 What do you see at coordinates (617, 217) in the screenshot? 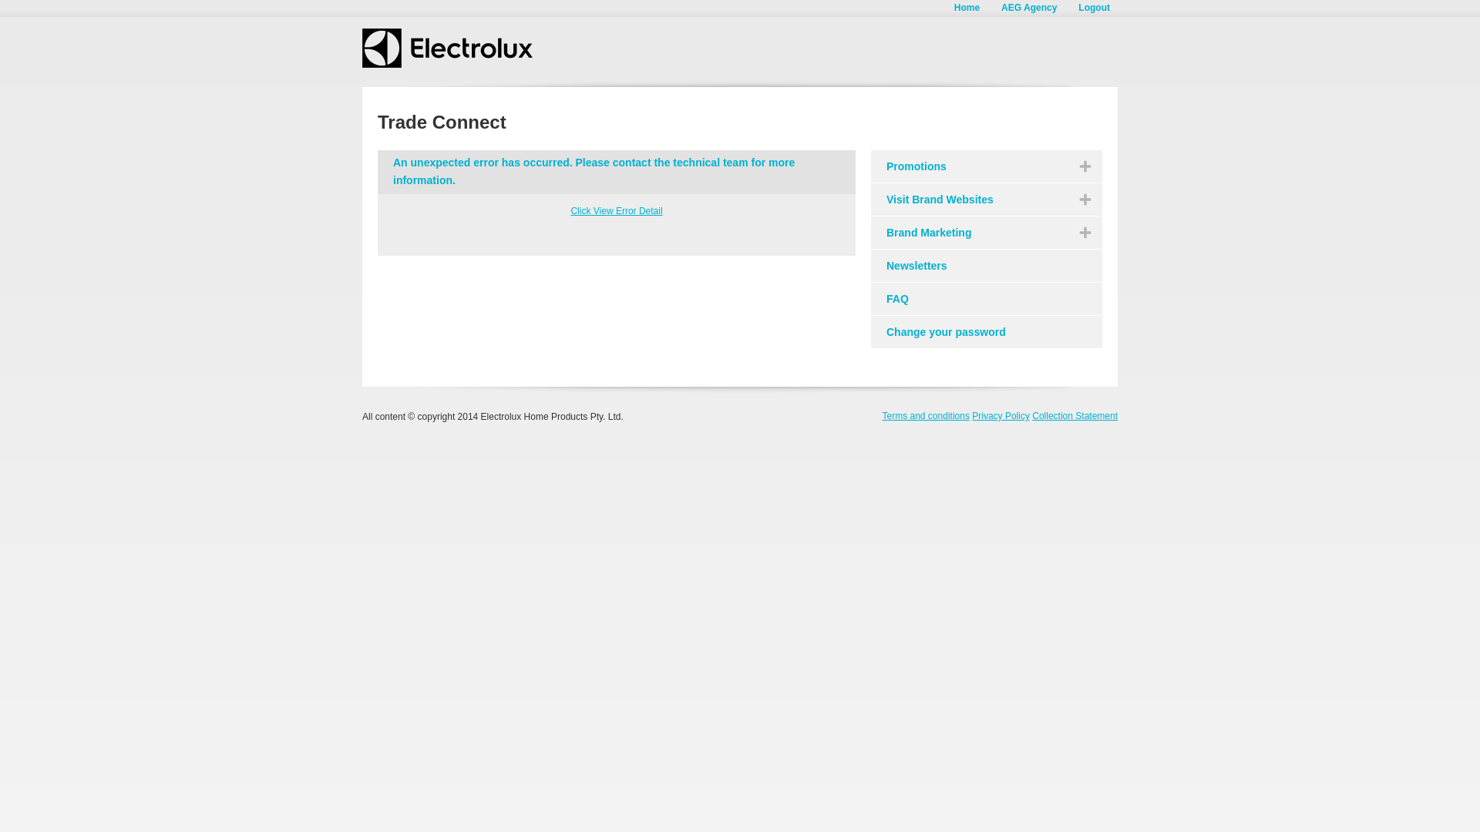
I see `Click View Error Detail` at bounding box center [617, 217].